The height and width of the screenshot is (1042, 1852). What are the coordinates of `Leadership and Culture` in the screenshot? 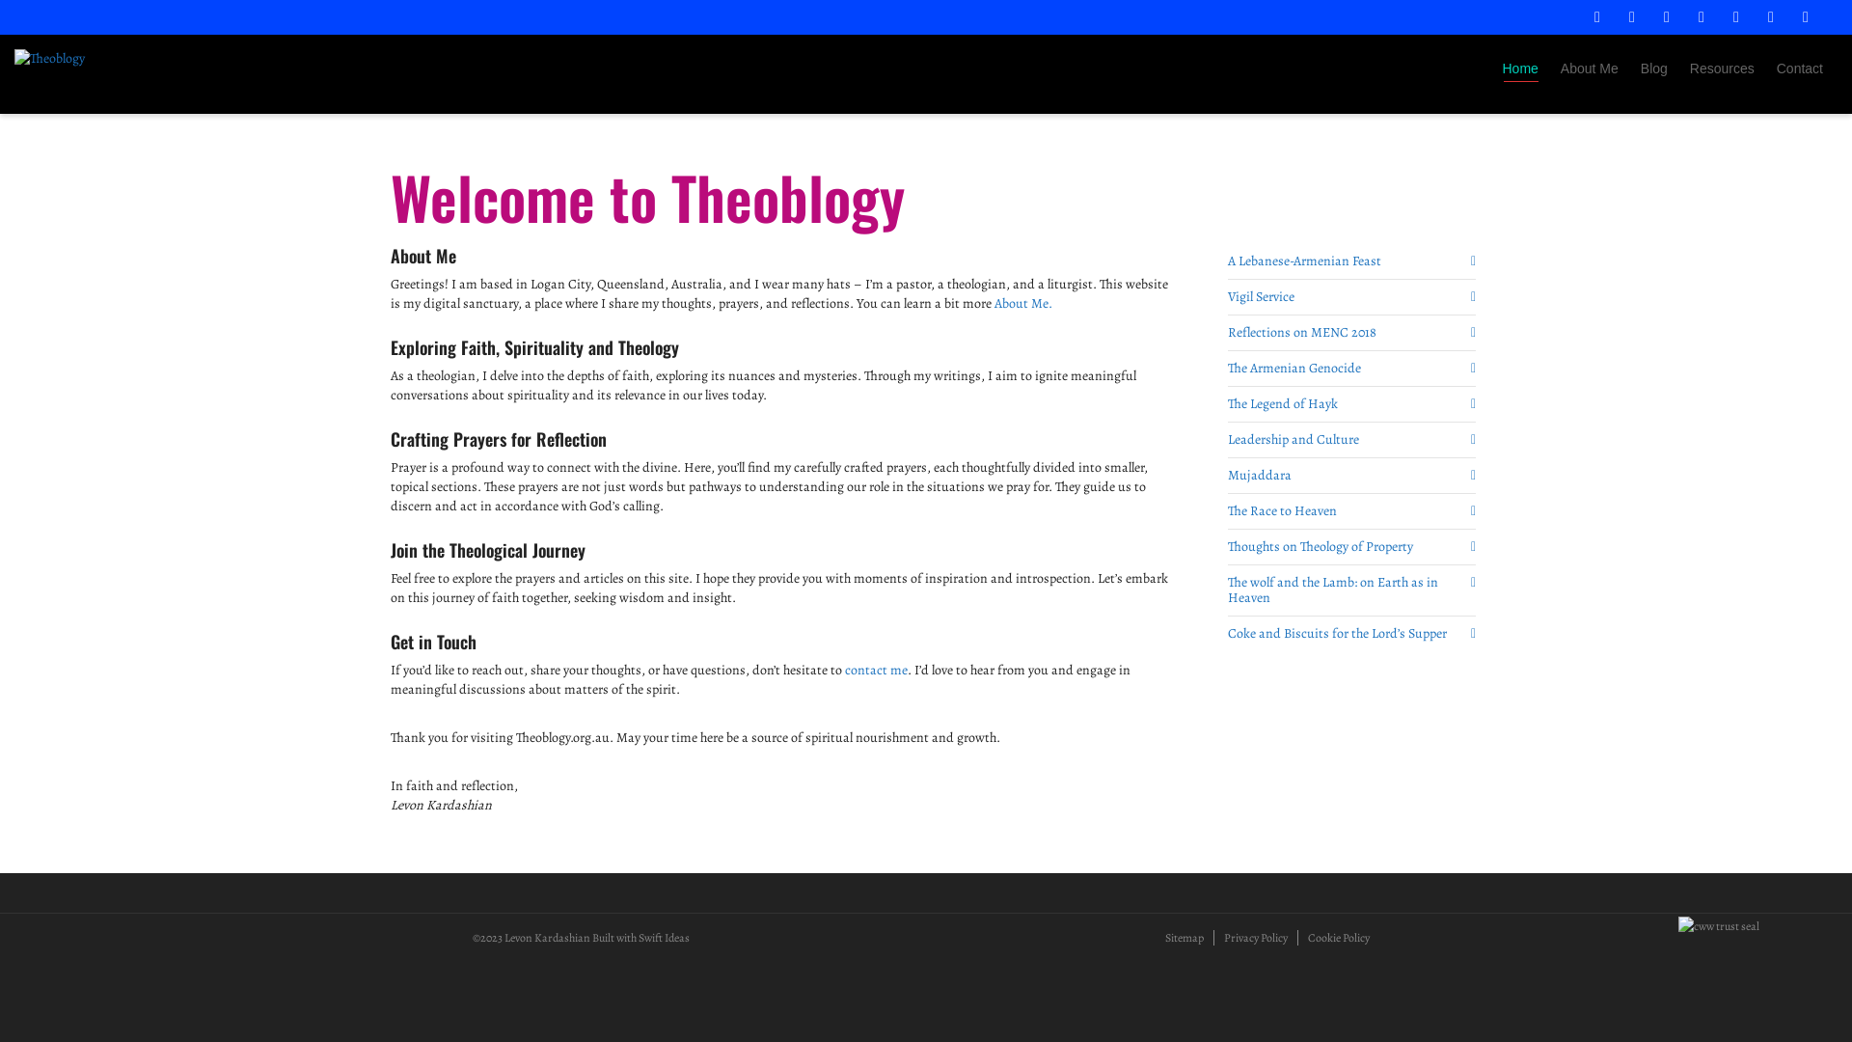 It's located at (1351, 440).